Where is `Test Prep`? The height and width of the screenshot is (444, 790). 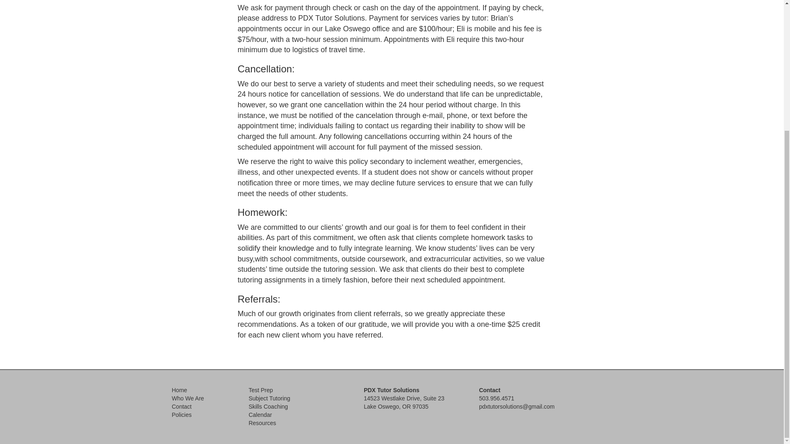
Test Prep is located at coordinates (260, 390).